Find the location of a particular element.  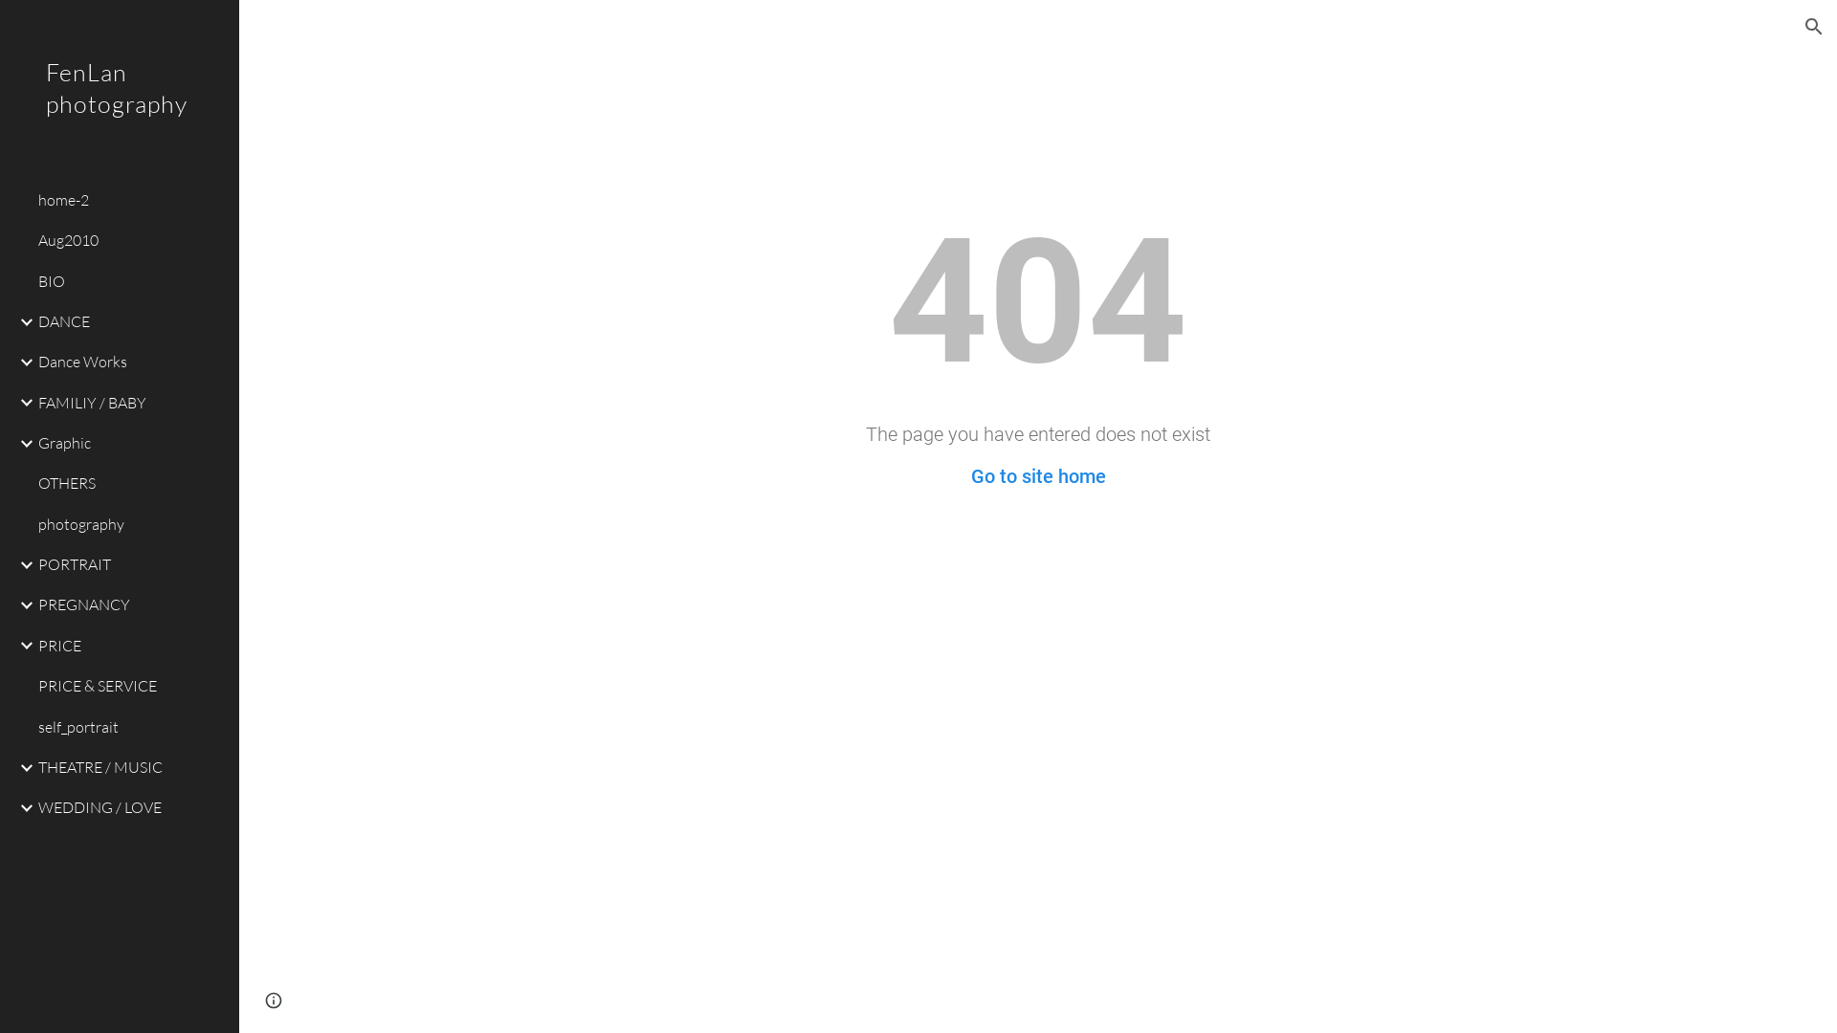

PREGNANCY is located at coordinates (131, 605).